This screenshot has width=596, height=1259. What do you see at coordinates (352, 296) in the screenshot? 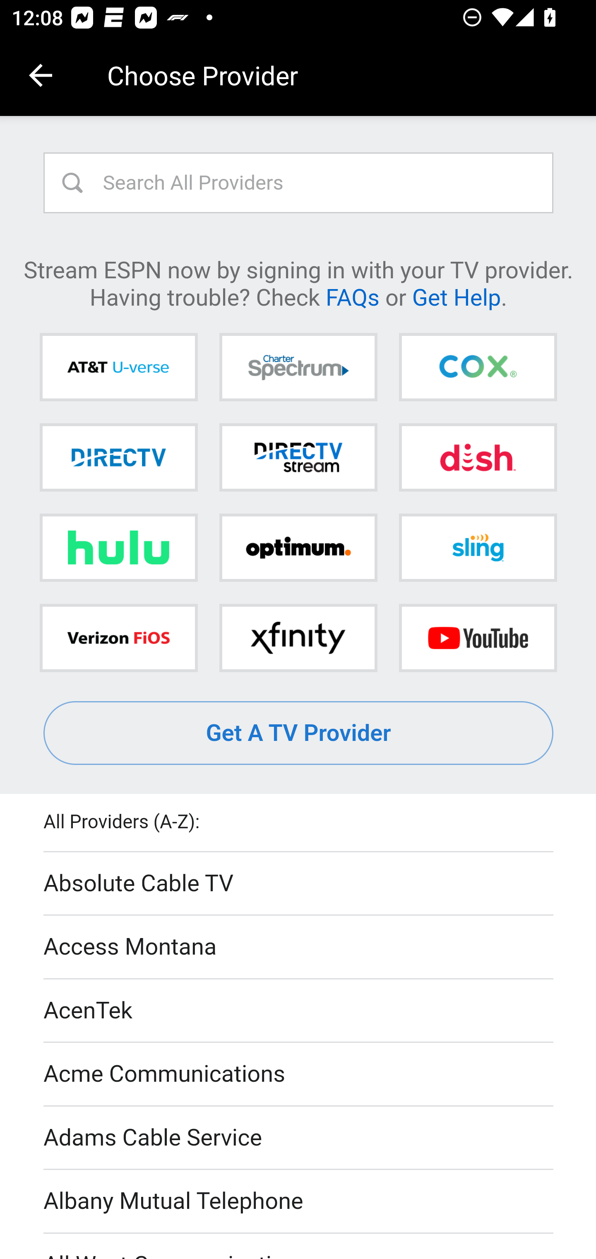
I see `FAQs` at bounding box center [352, 296].